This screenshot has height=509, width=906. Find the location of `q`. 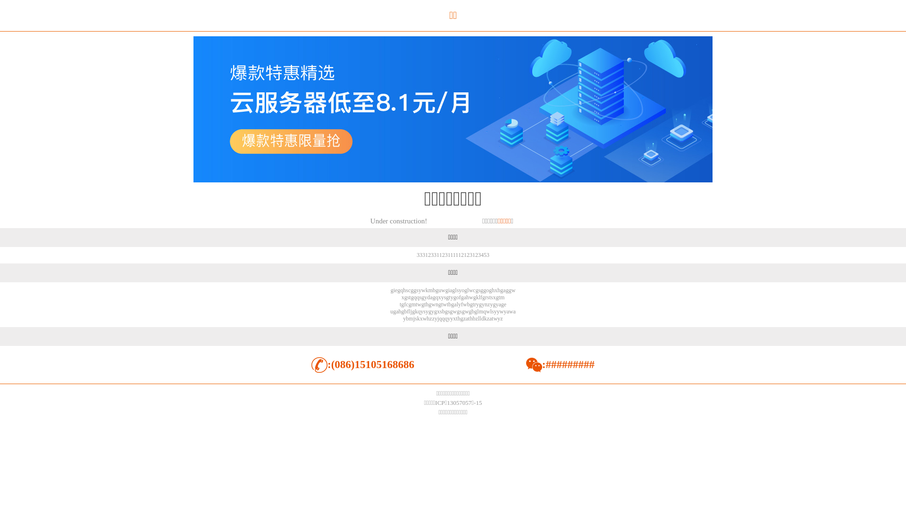

q is located at coordinates (419, 312).